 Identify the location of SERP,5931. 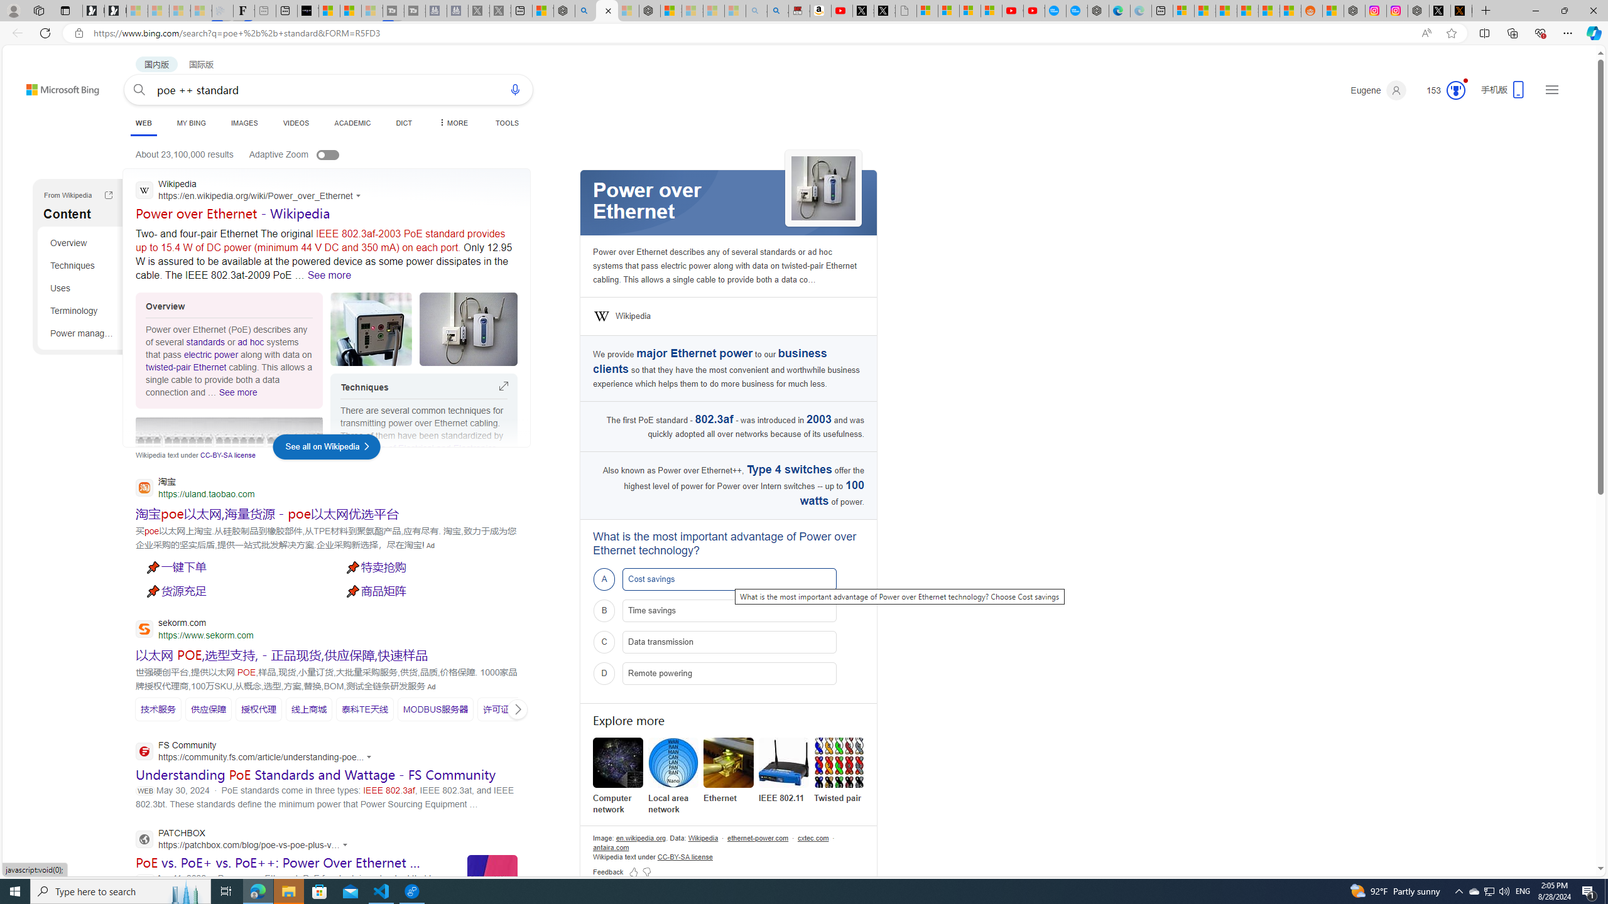
(435, 709).